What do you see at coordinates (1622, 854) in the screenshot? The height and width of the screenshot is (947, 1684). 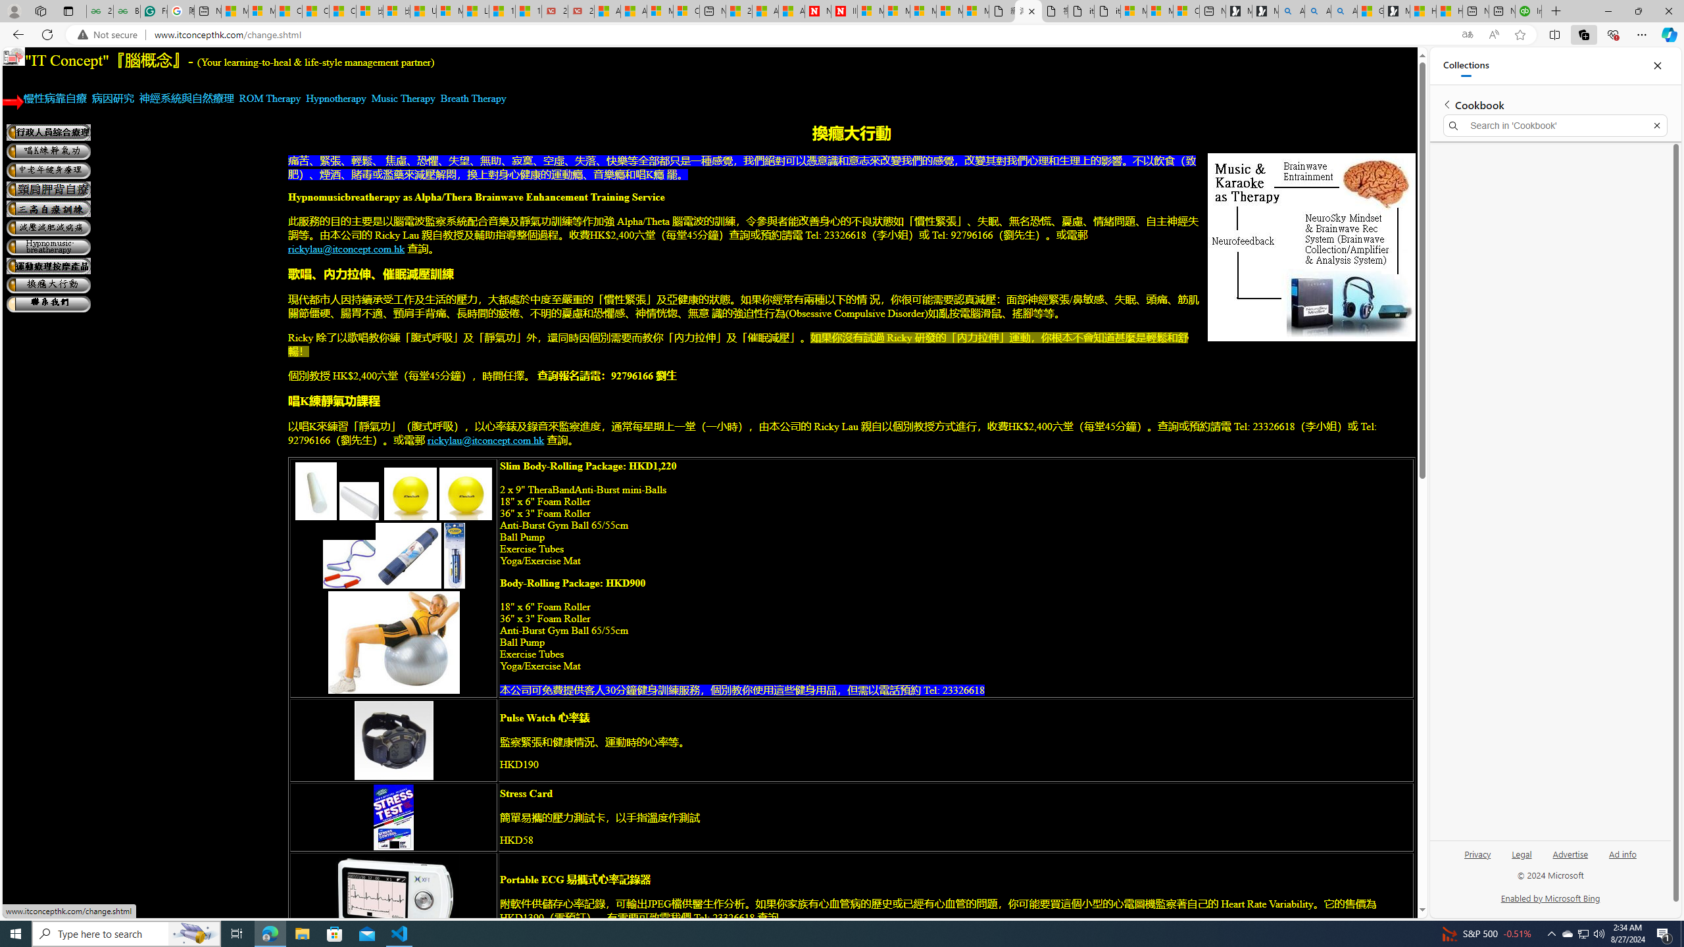 I see `Ad info` at bounding box center [1622, 854].